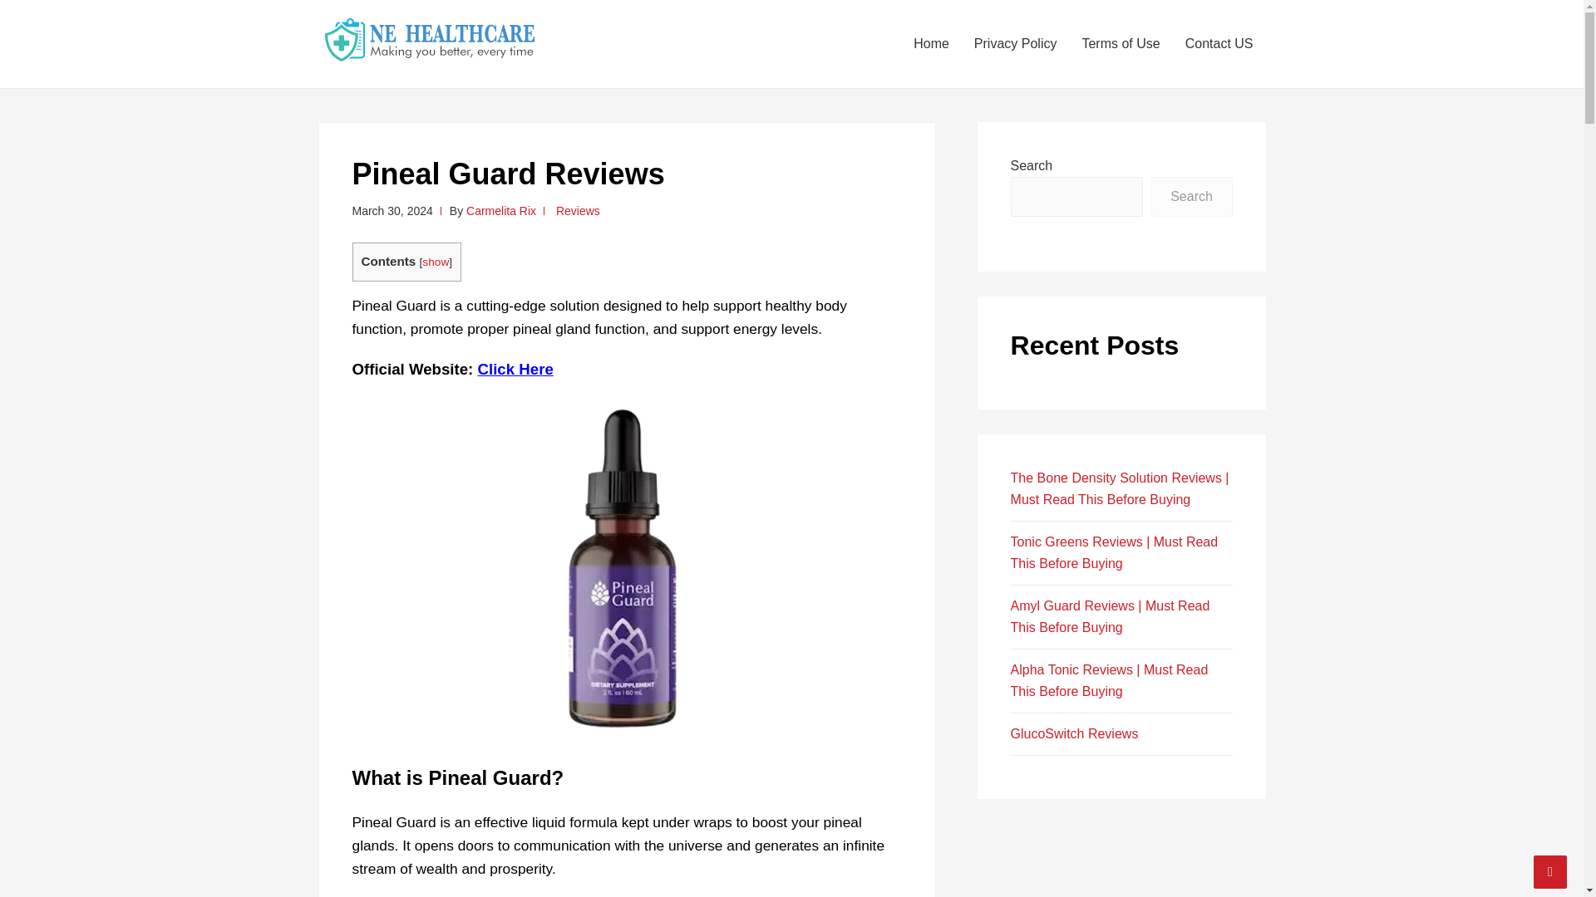 The width and height of the screenshot is (1596, 897). Describe the element at coordinates (1219, 43) in the screenshot. I see `Contact US` at that location.